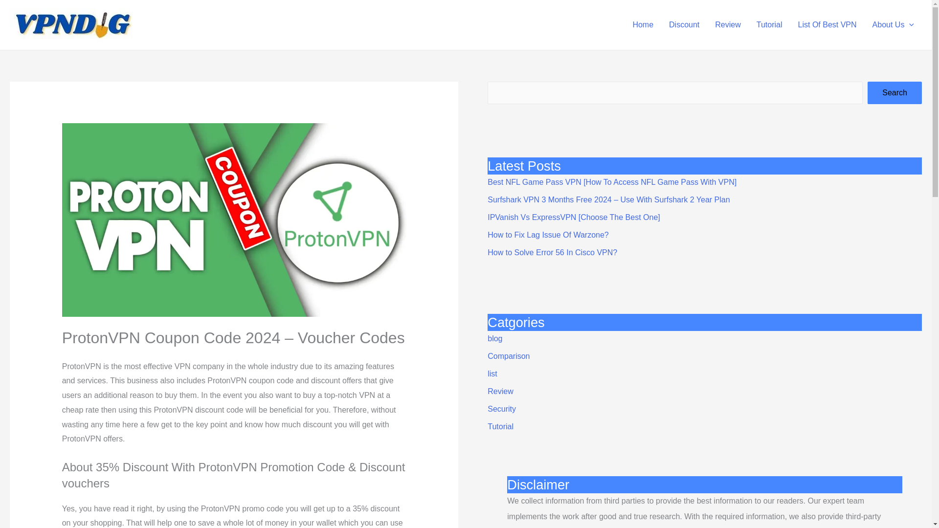  I want to click on Tutorial, so click(769, 25).